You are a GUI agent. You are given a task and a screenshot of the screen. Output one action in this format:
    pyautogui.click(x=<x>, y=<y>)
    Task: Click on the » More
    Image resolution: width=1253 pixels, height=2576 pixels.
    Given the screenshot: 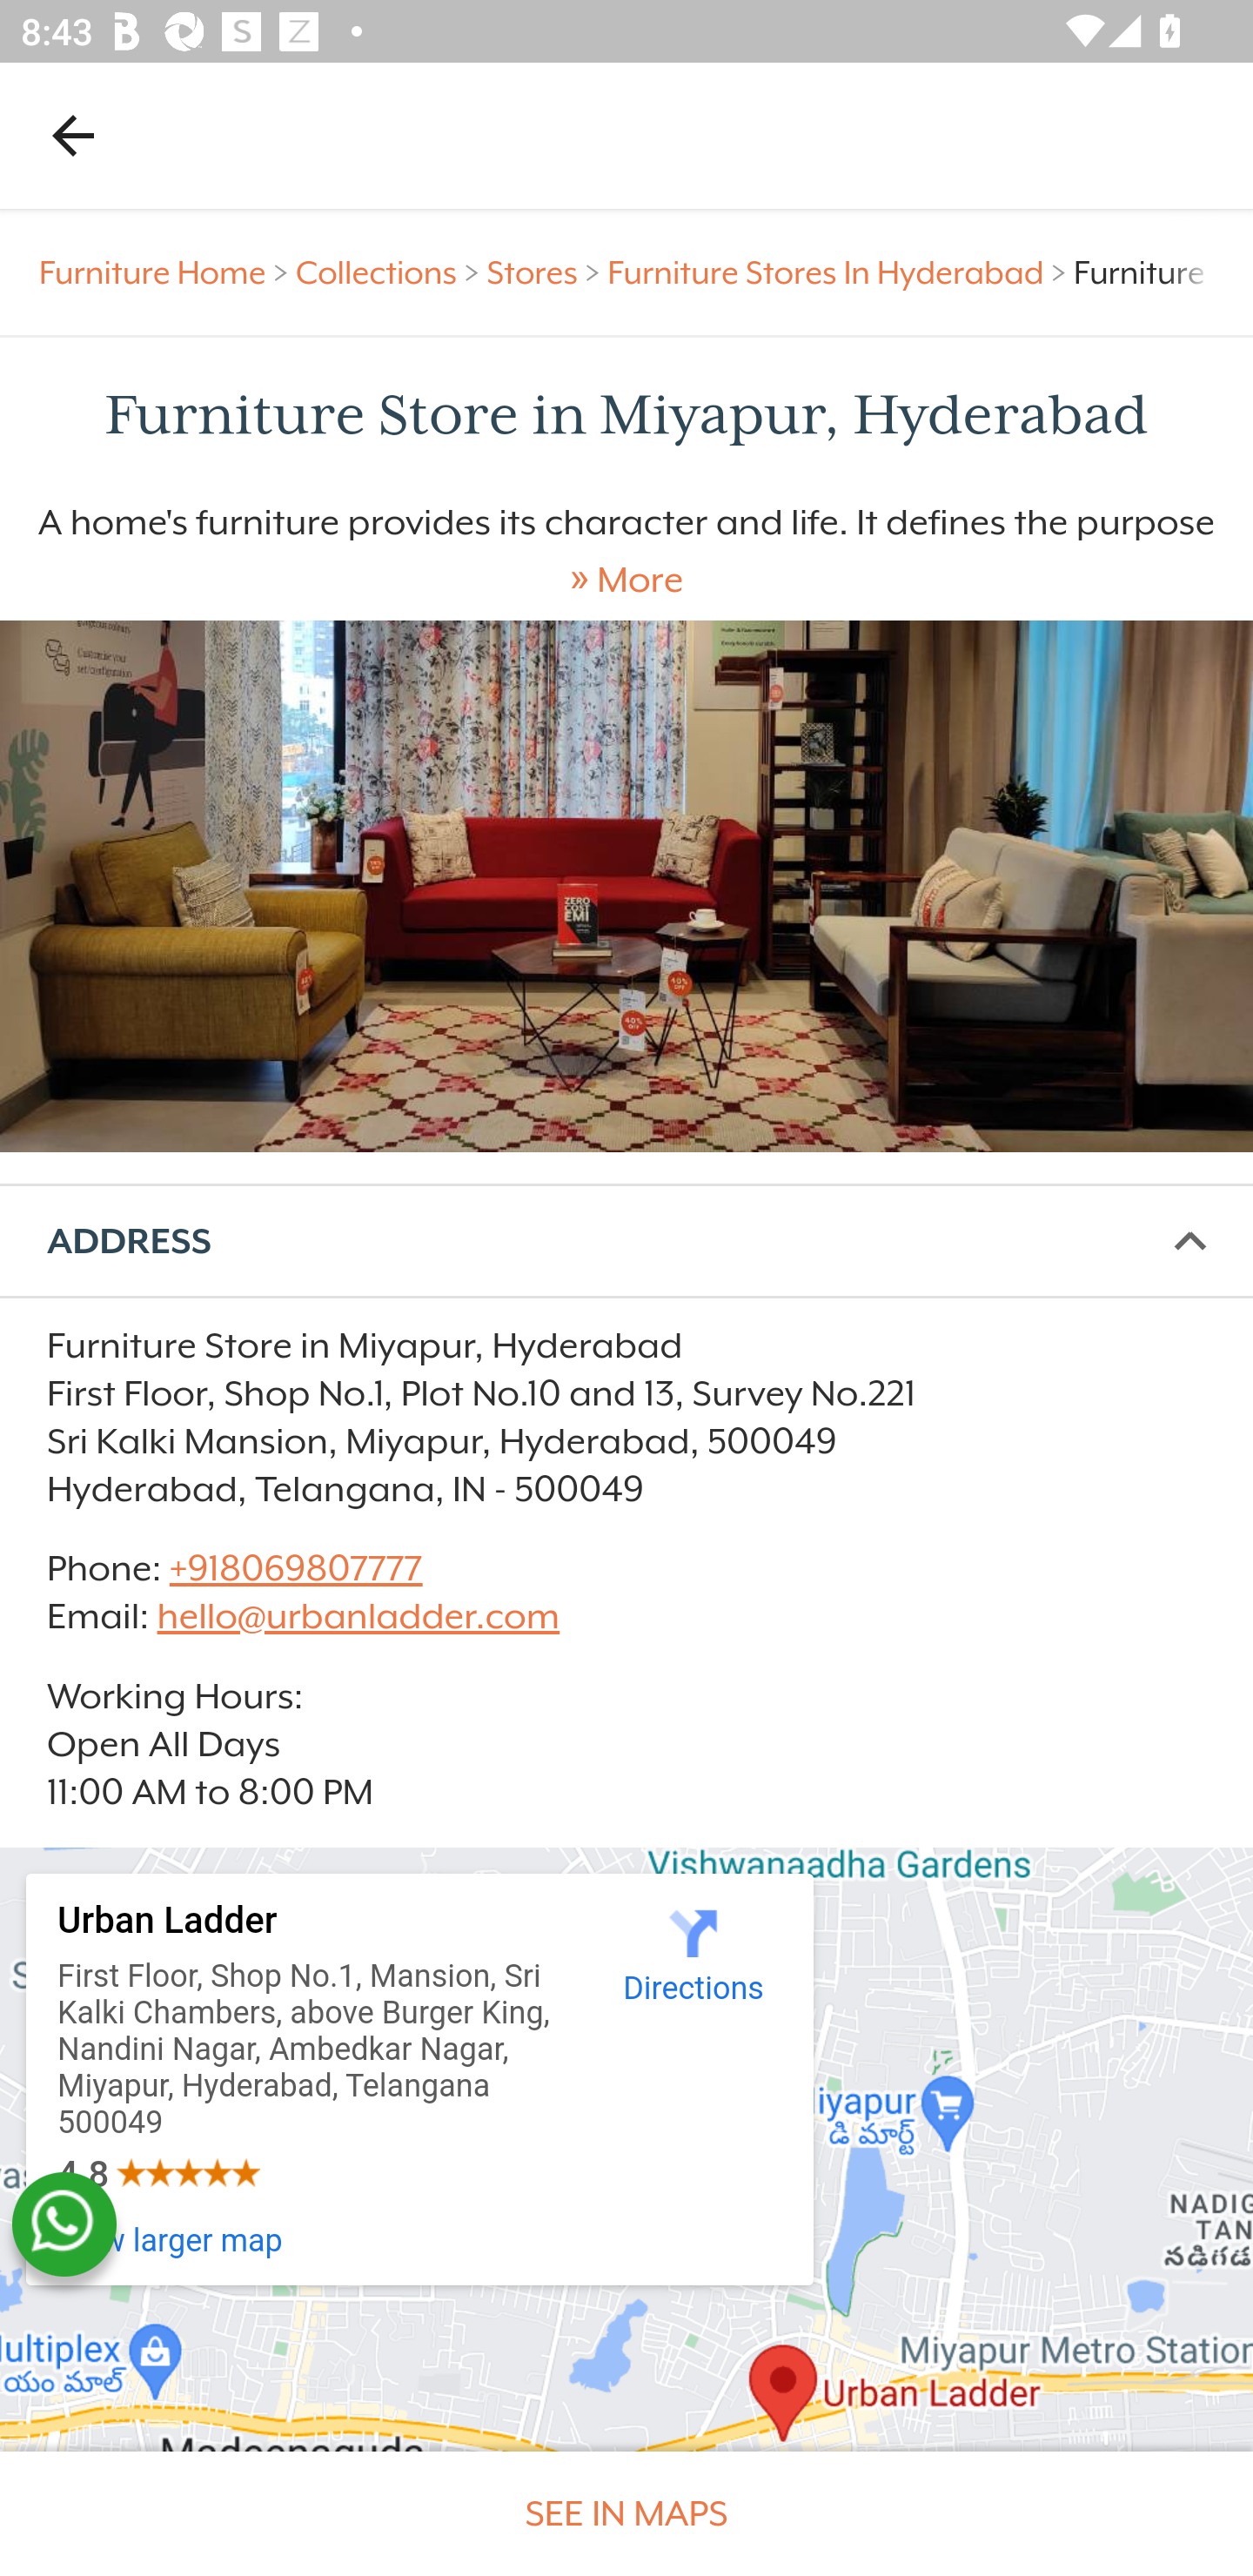 What is the action you would take?
    pyautogui.click(x=626, y=580)
    